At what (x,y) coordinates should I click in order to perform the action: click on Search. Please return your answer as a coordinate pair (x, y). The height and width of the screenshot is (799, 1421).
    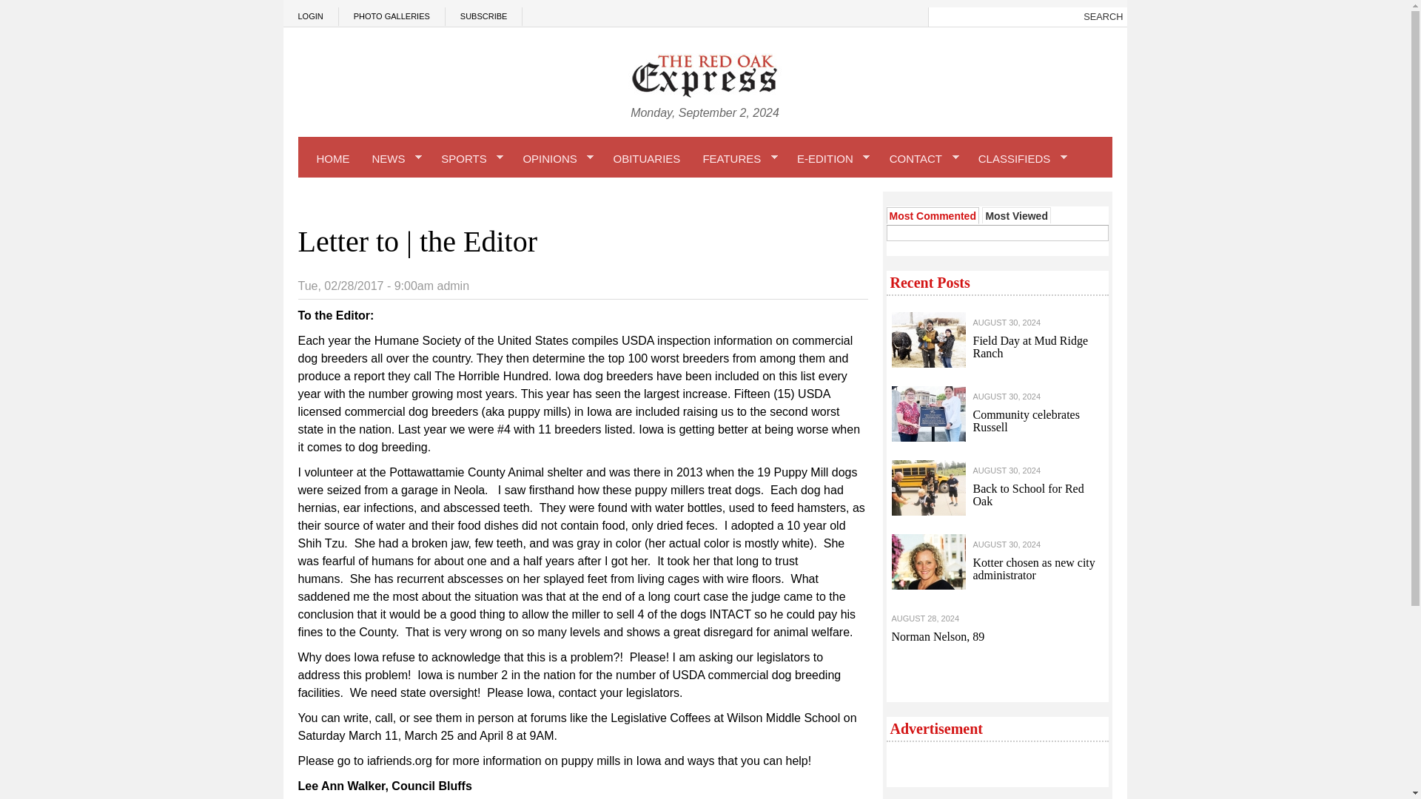
    Looking at the image, I should click on (1103, 16).